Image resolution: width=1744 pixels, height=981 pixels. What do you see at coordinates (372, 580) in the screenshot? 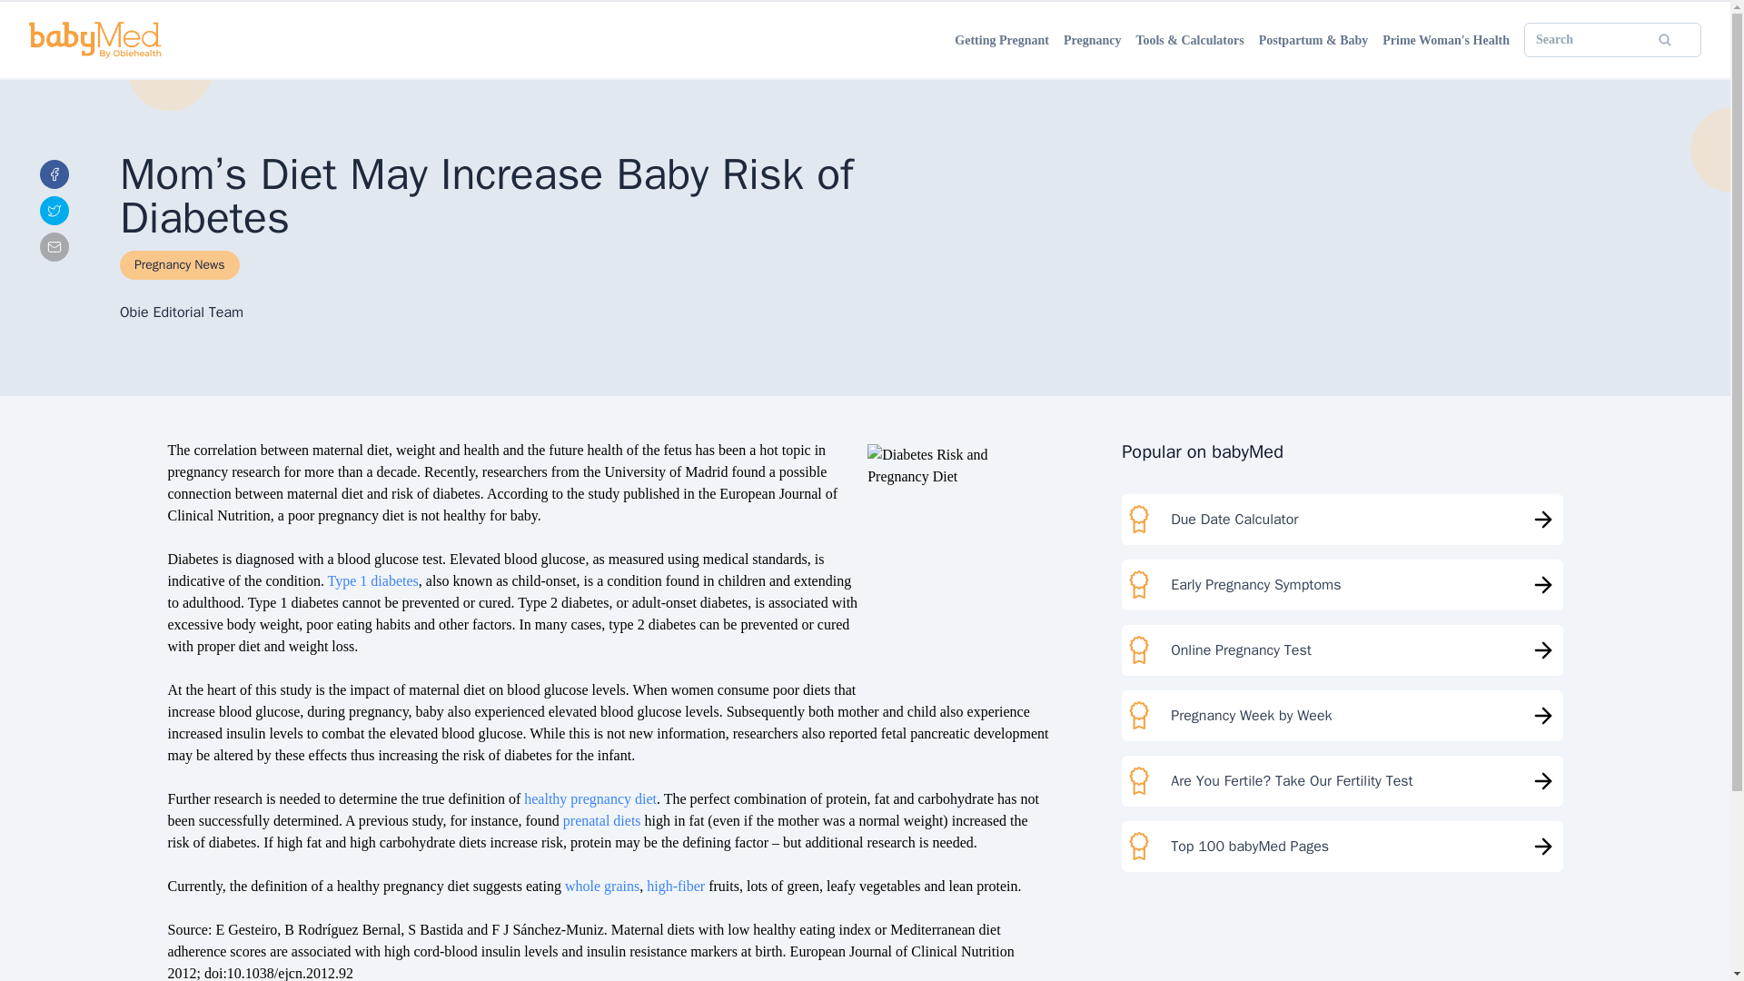
I see `Type 1 diabetes` at bounding box center [372, 580].